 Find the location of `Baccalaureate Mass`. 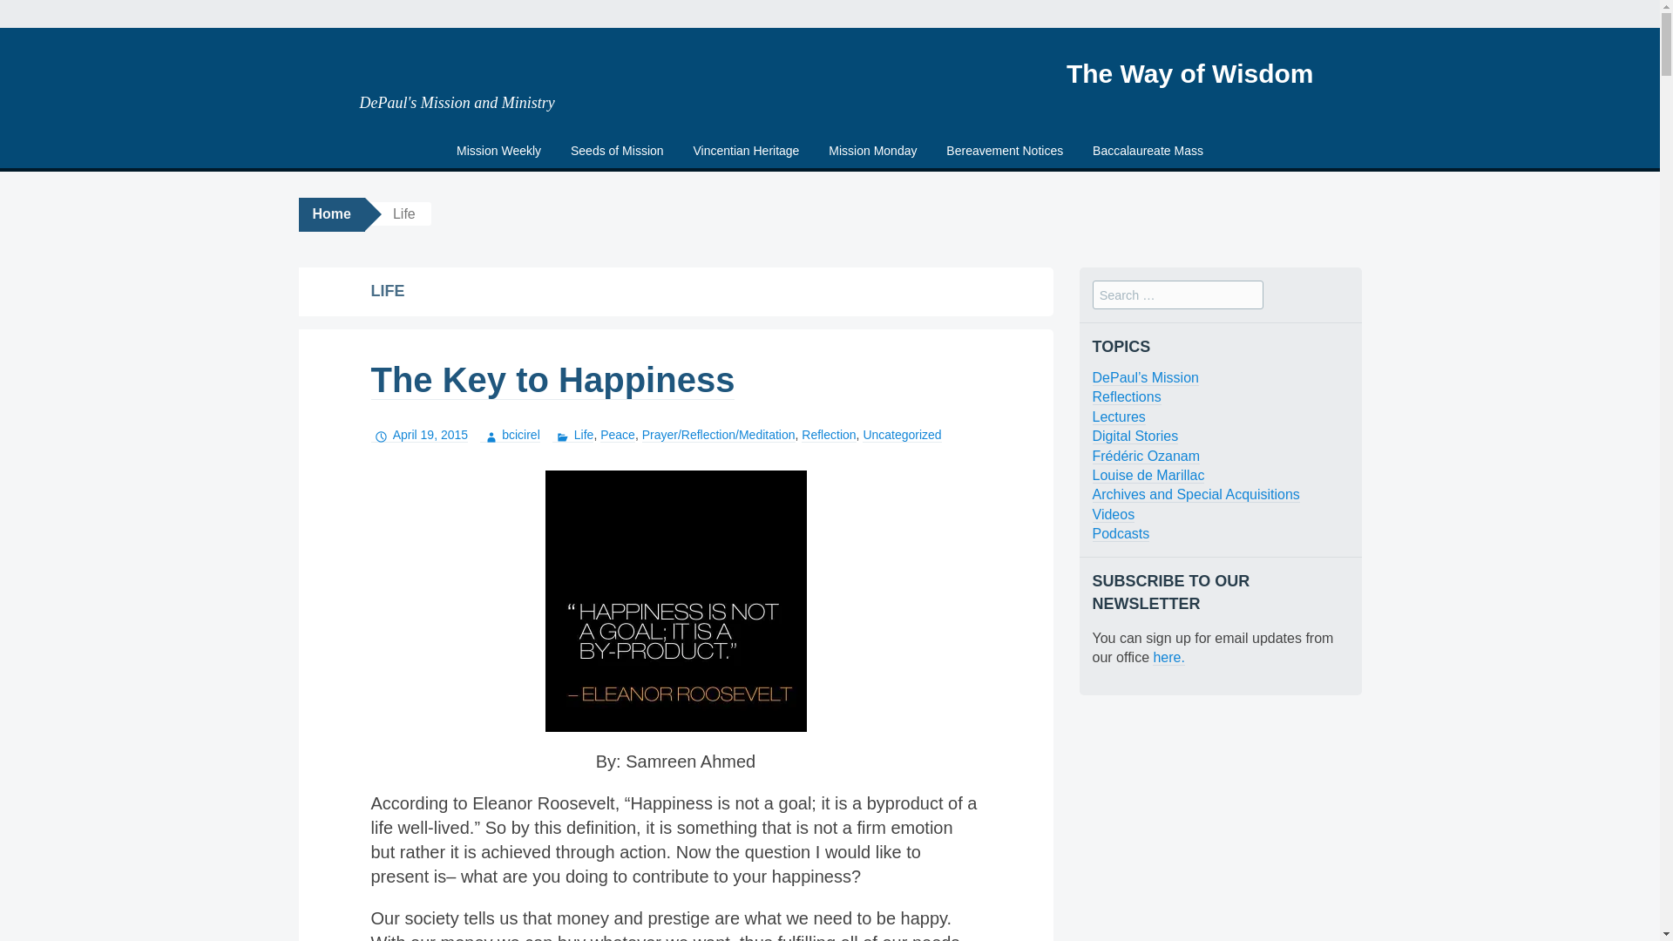

Baccalaureate Mass is located at coordinates (1147, 152).